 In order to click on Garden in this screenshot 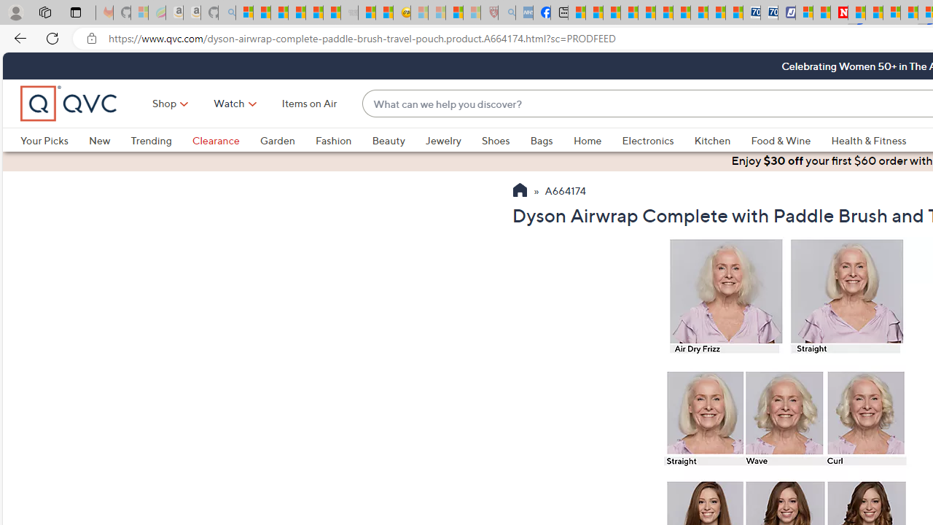, I will do `click(287, 140)`.